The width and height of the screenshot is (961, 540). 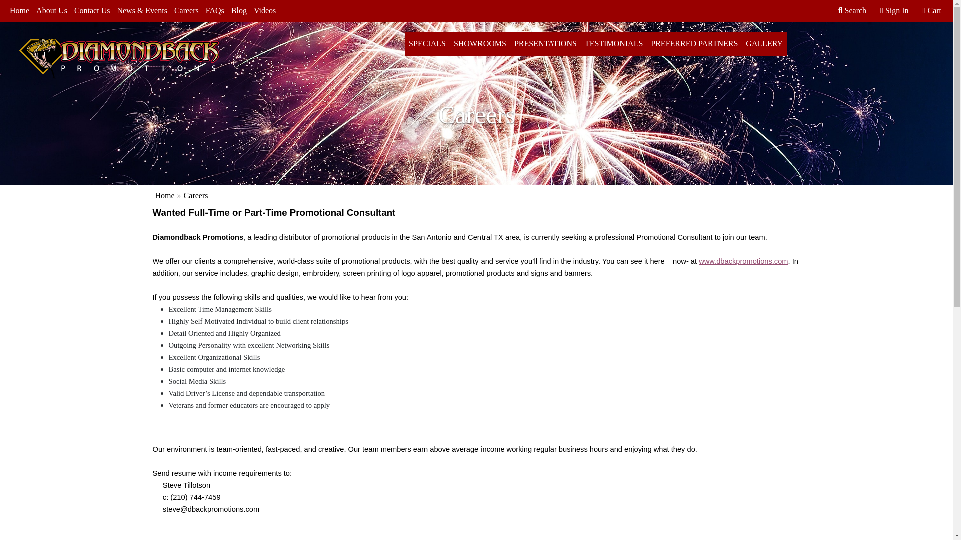 What do you see at coordinates (743, 261) in the screenshot?
I see `www.dbackpromotions.com` at bounding box center [743, 261].